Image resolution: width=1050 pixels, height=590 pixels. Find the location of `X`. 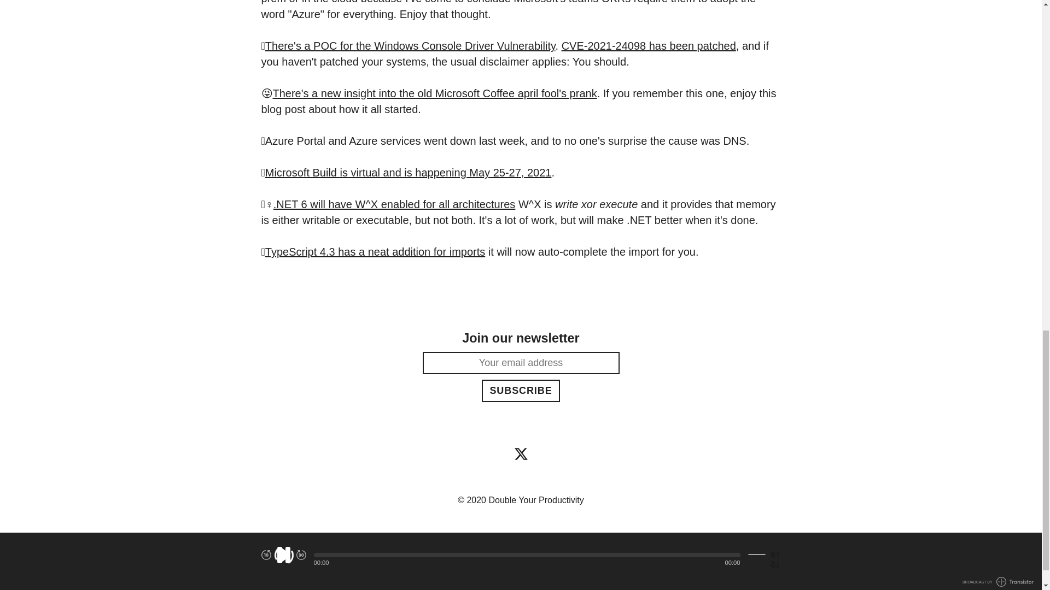

X is located at coordinates (521, 453).